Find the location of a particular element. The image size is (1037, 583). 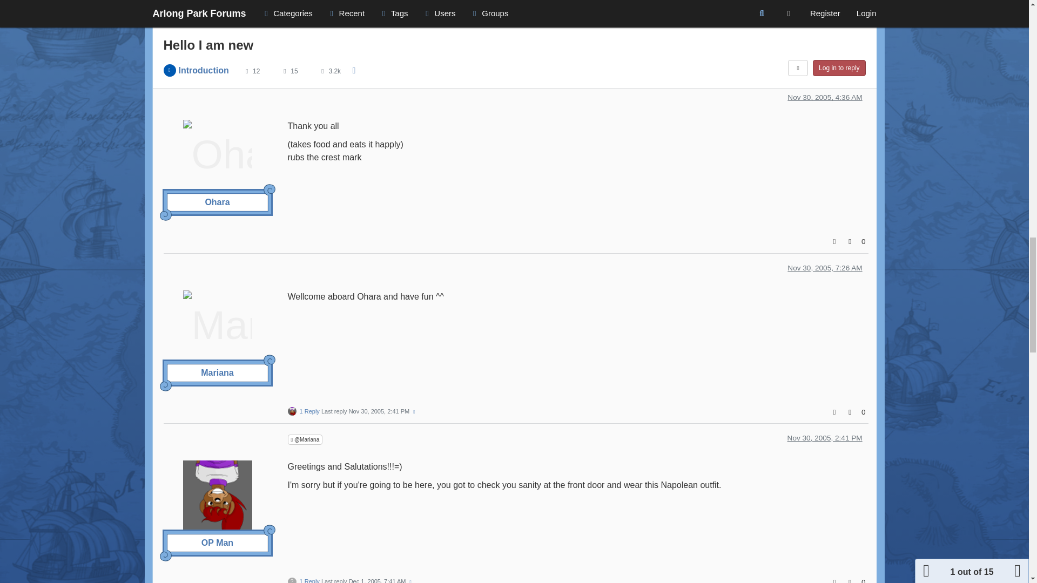

spiral is located at coordinates (269, 190).